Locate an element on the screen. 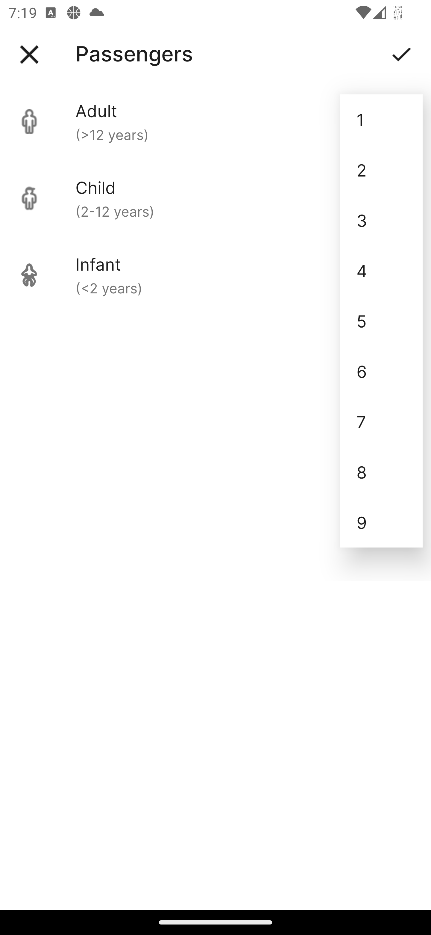 This screenshot has height=935, width=431. 1 is located at coordinates (381, 120).